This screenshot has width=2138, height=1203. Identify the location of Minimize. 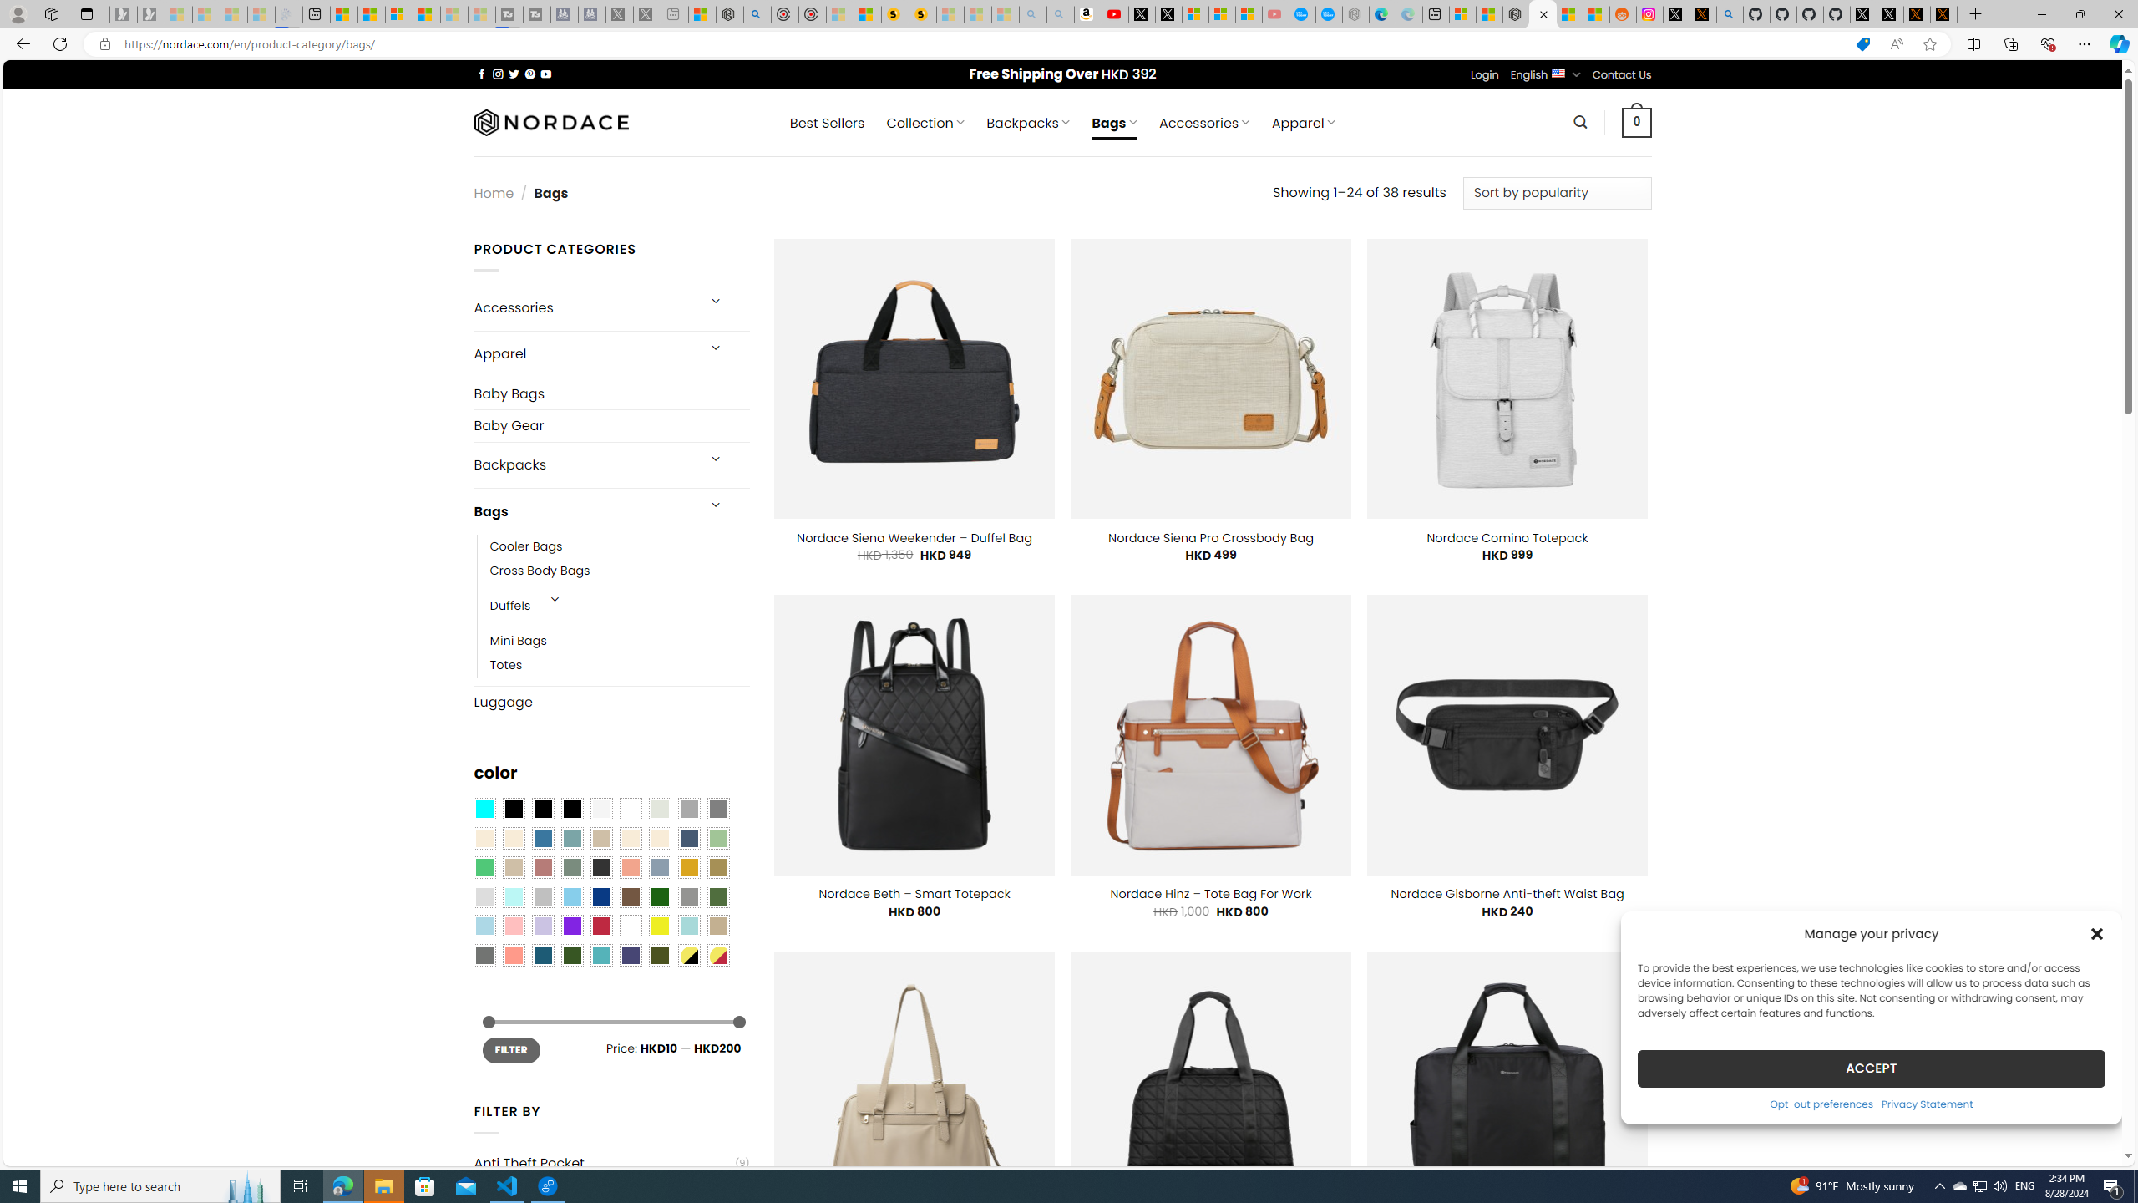
(2041, 14).